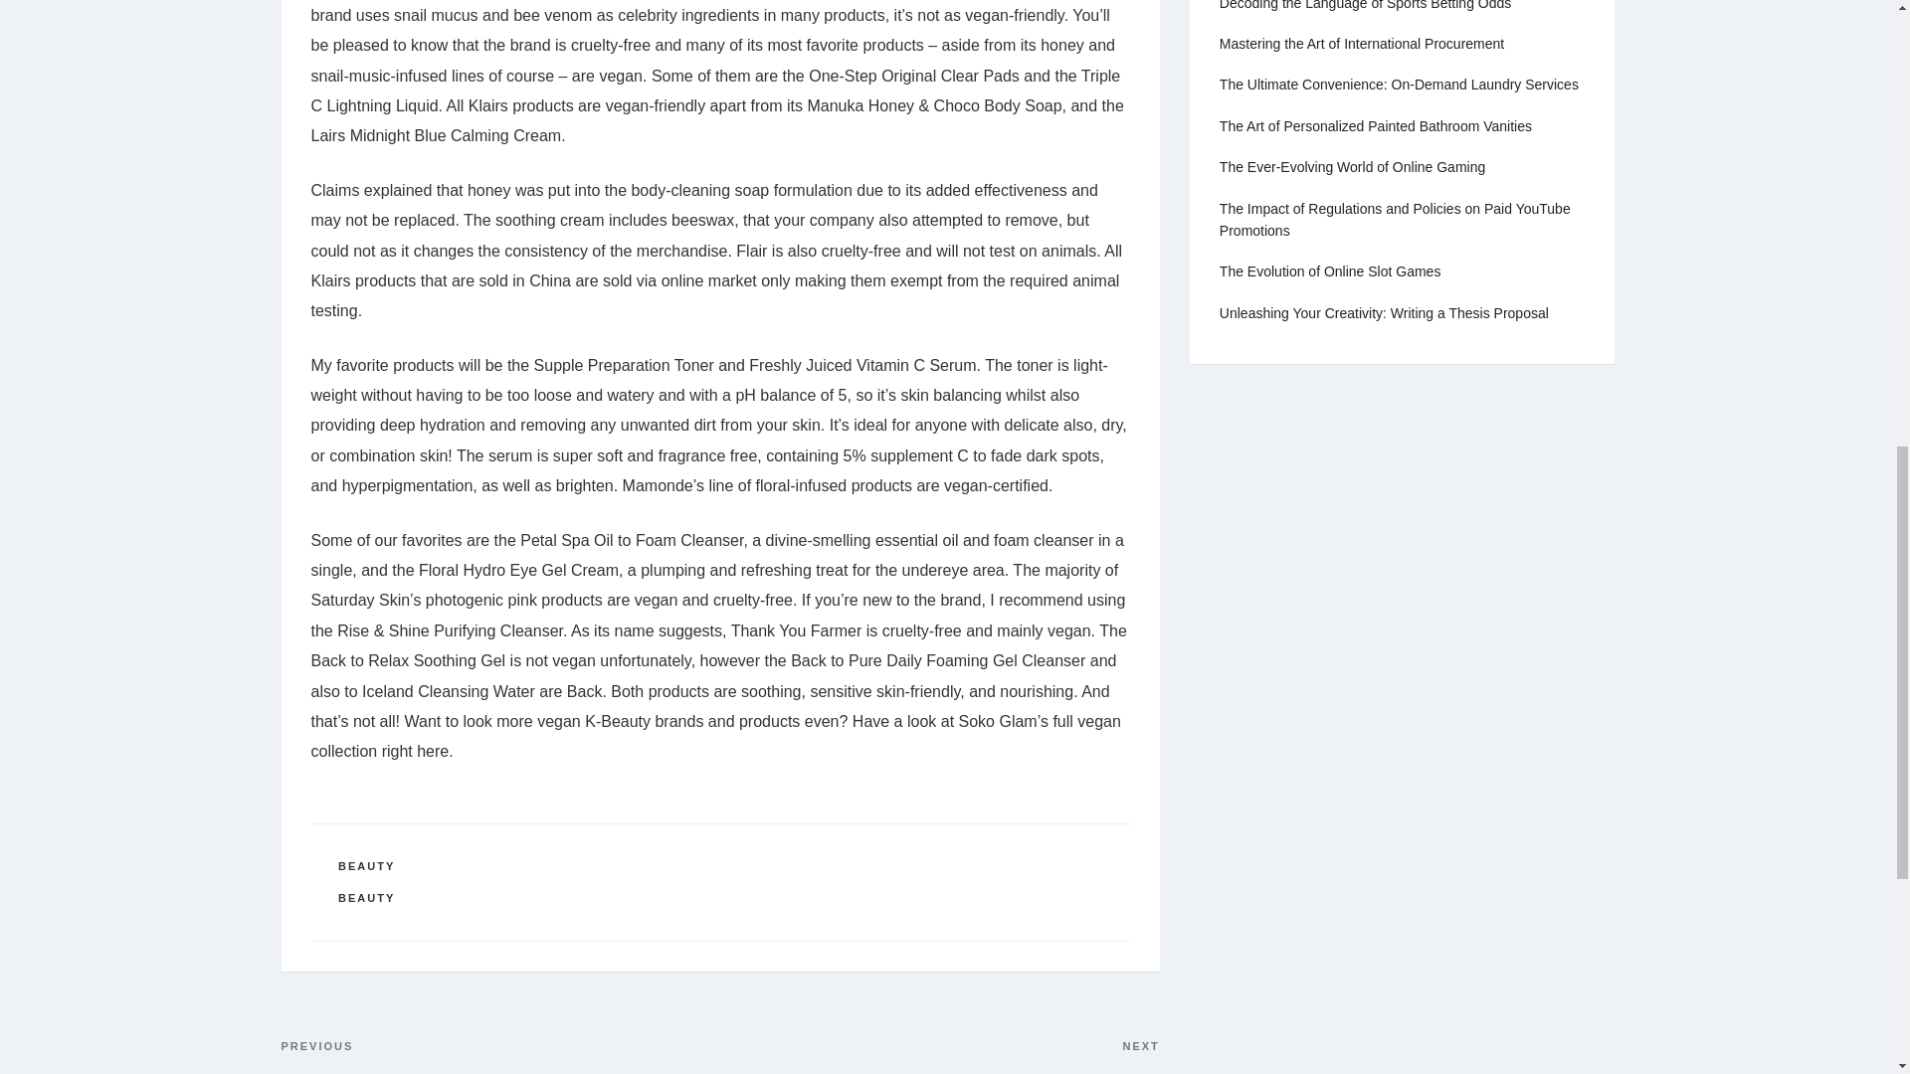  I want to click on The Art of Personalized Painted Bathroom Vanities, so click(366, 865).